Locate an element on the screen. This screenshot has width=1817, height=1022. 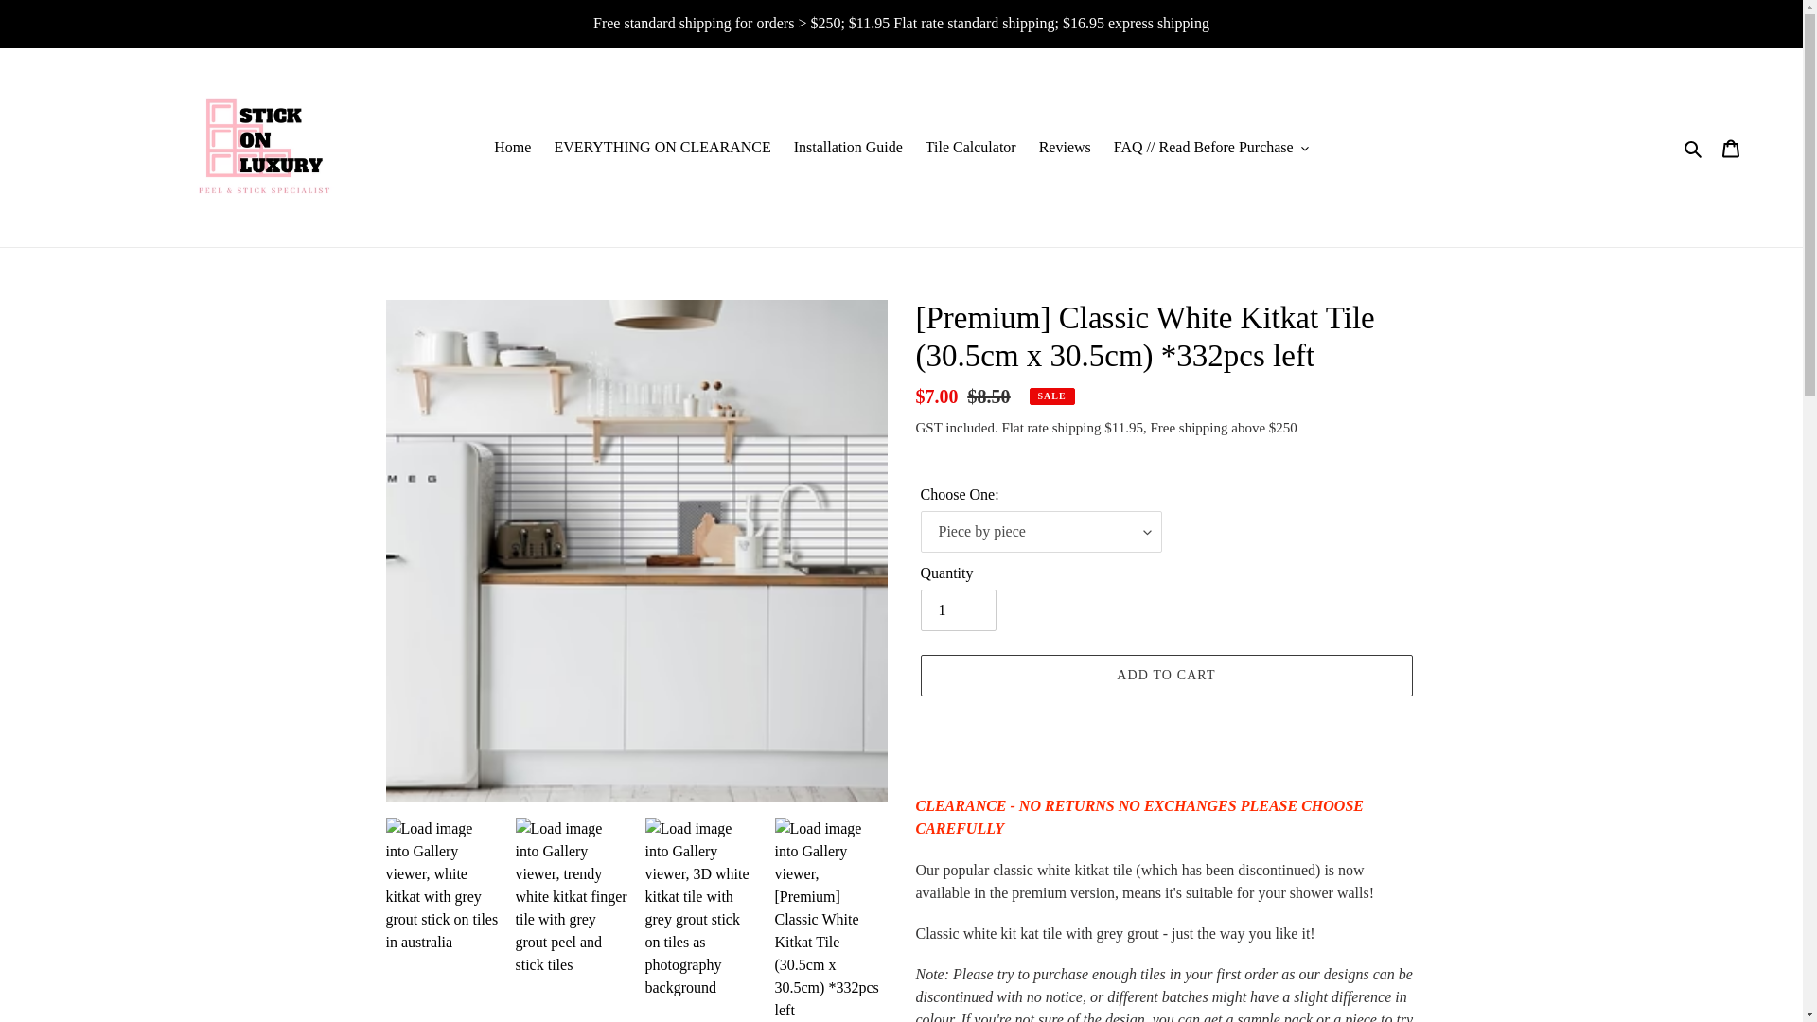
Home is located at coordinates (512, 148).